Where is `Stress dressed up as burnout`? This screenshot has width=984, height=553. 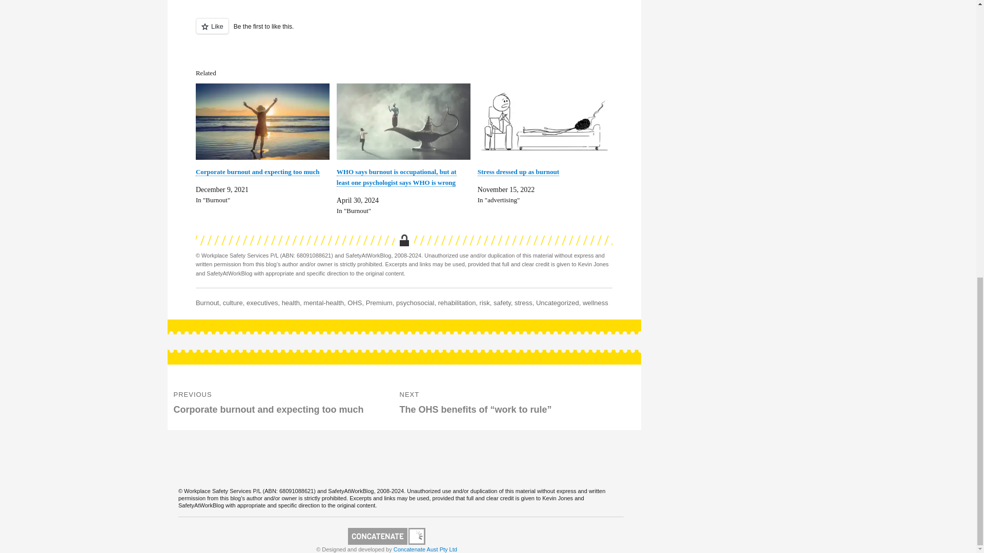 Stress dressed up as burnout is located at coordinates (518, 172).